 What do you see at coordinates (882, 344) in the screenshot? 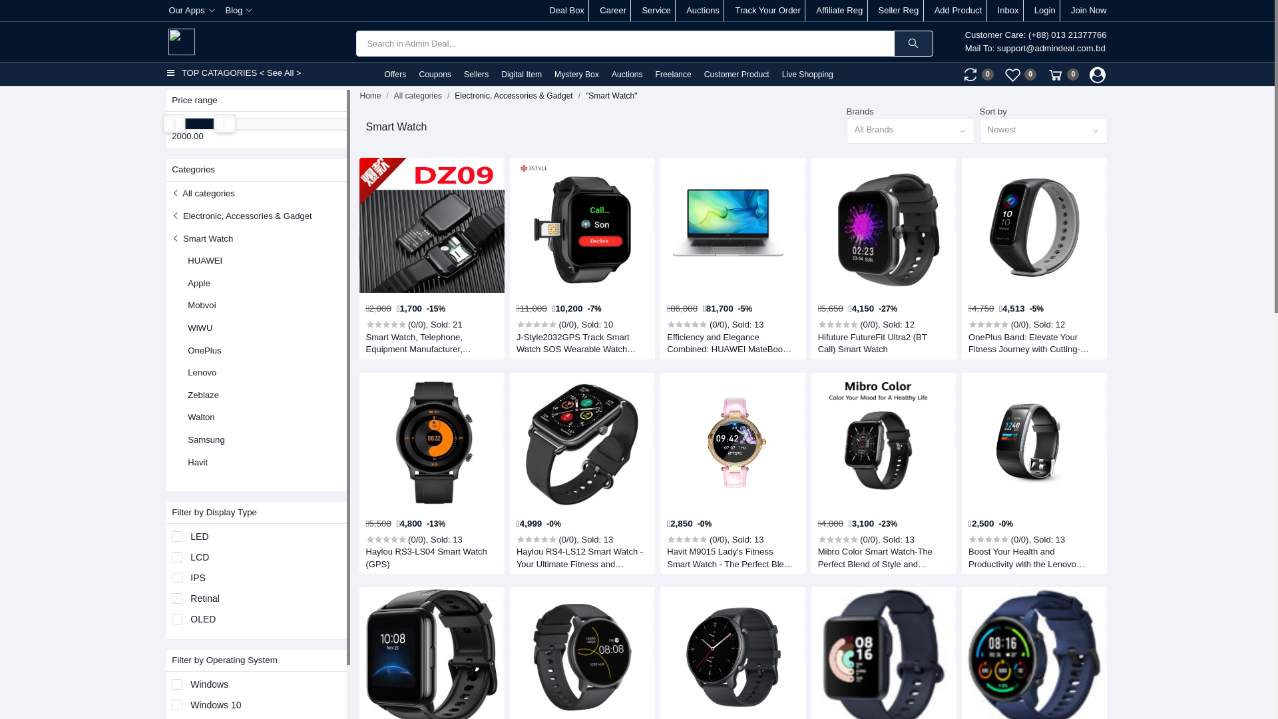
I see `Hifuture FutureFit Ultra2 (BT Call) Smart Watch` at bounding box center [882, 344].